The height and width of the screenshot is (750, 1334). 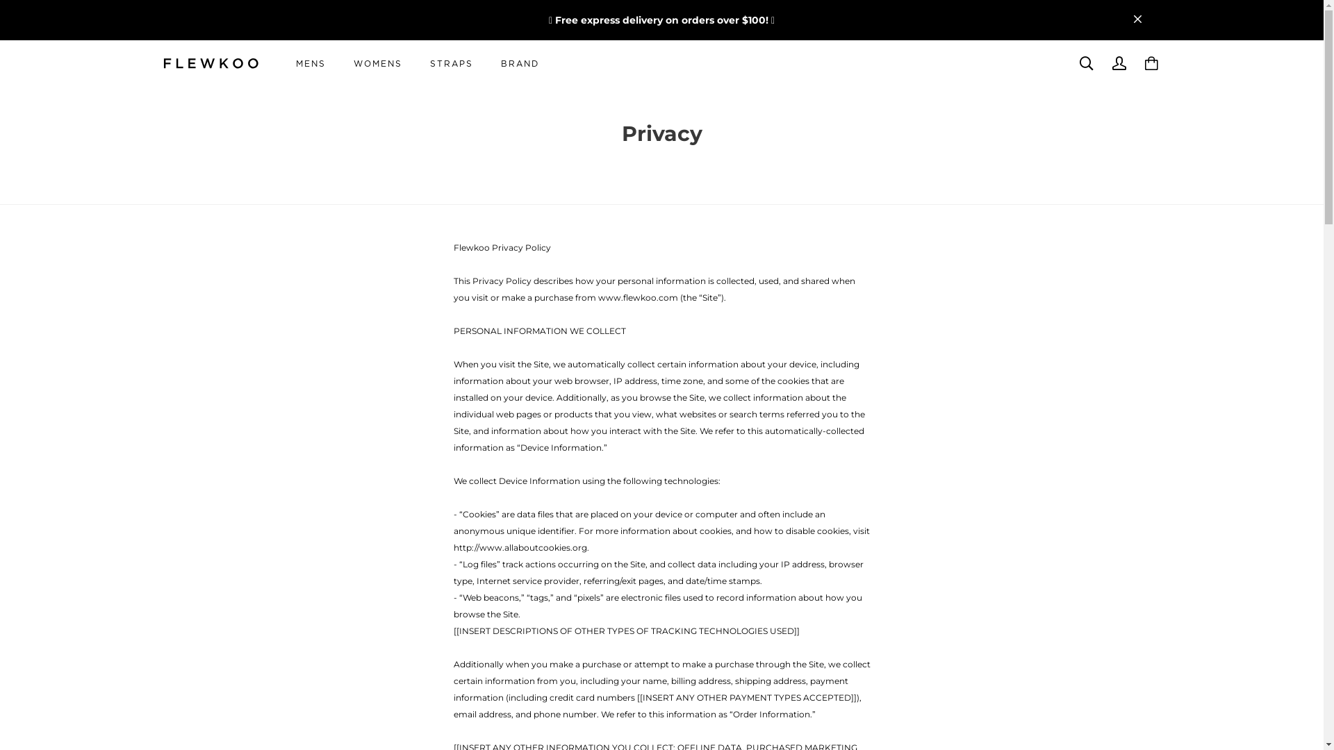 What do you see at coordinates (377, 63) in the screenshot?
I see `WOMENS` at bounding box center [377, 63].